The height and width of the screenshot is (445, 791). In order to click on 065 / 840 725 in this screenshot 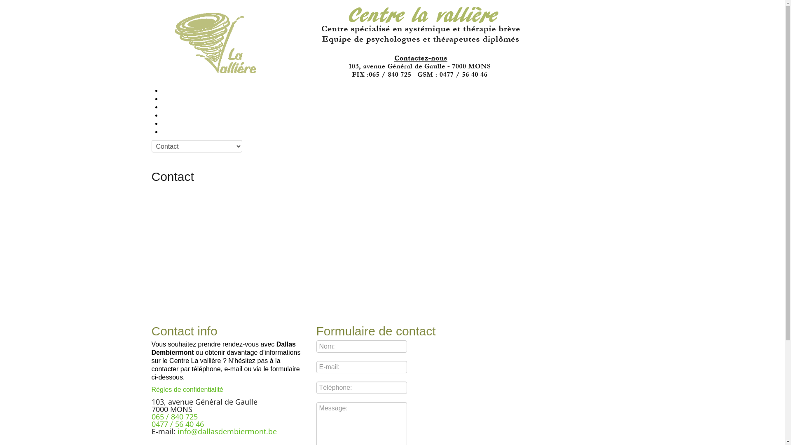, I will do `click(175, 417)`.